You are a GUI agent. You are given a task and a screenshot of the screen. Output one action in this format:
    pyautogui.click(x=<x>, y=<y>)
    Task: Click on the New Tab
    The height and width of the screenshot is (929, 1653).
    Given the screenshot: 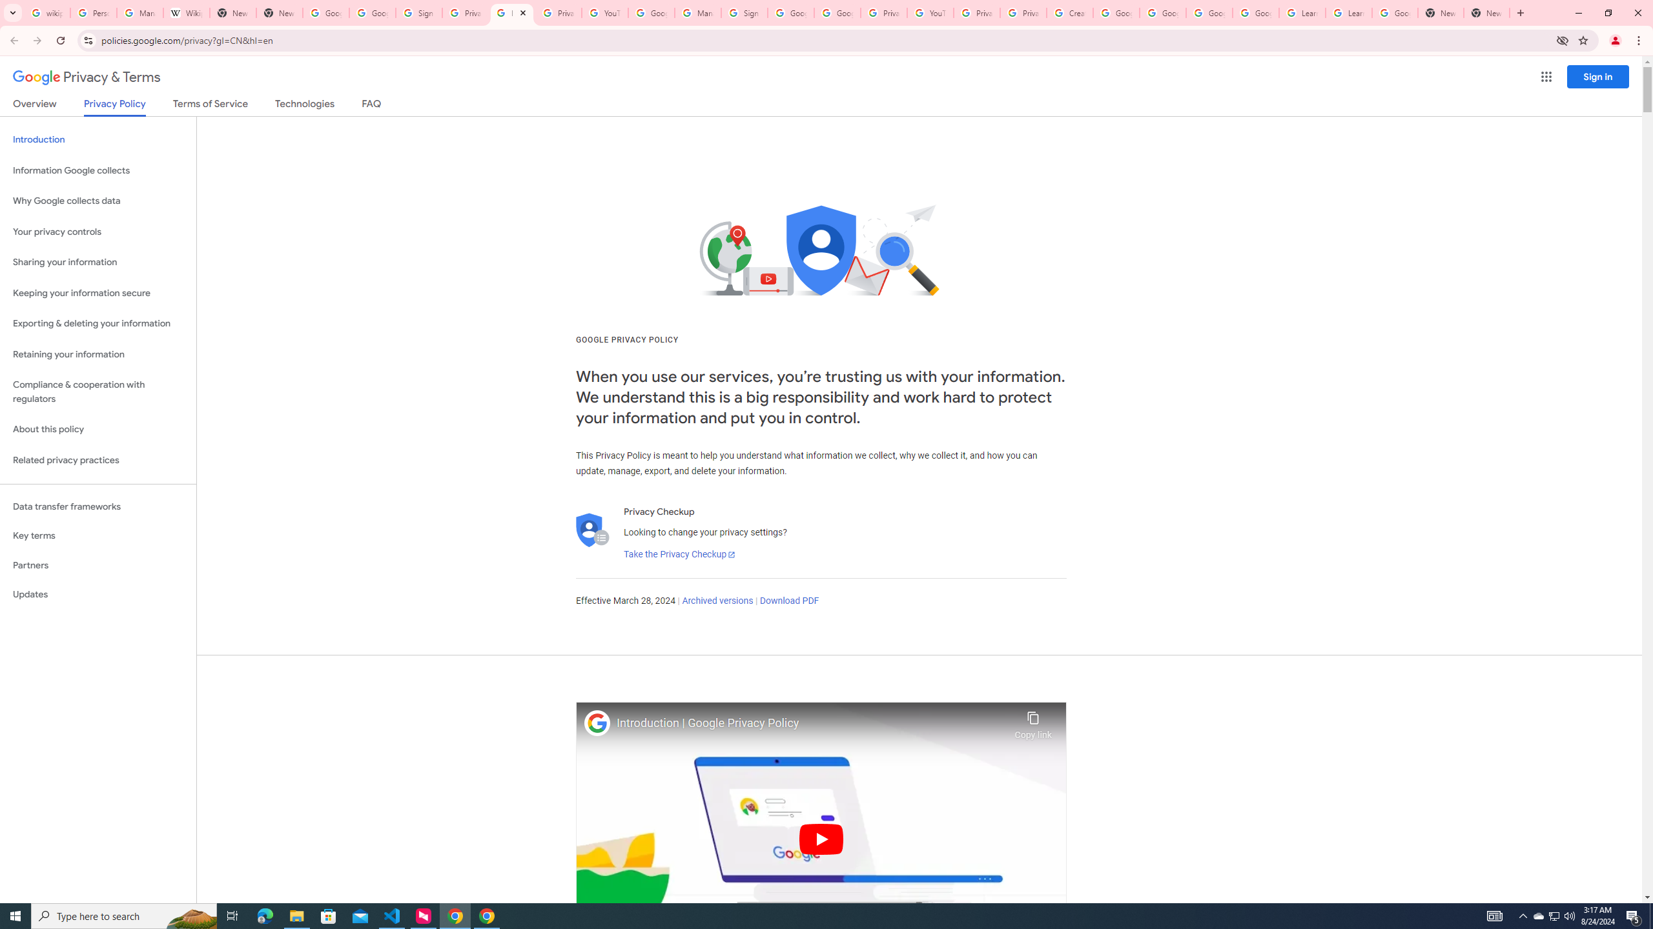 What is the action you would take?
    pyautogui.click(x=1440, y=13)
    